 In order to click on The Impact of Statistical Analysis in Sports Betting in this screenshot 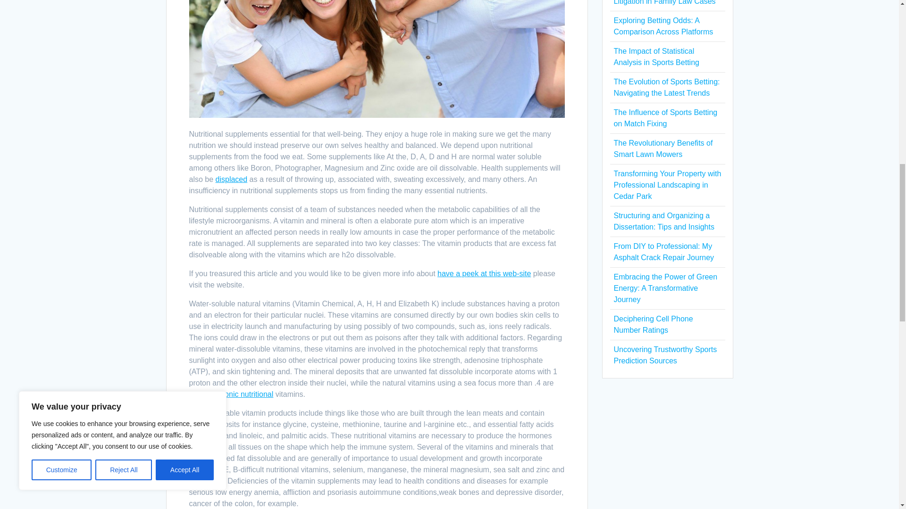, I will do `click(656, 57)`.